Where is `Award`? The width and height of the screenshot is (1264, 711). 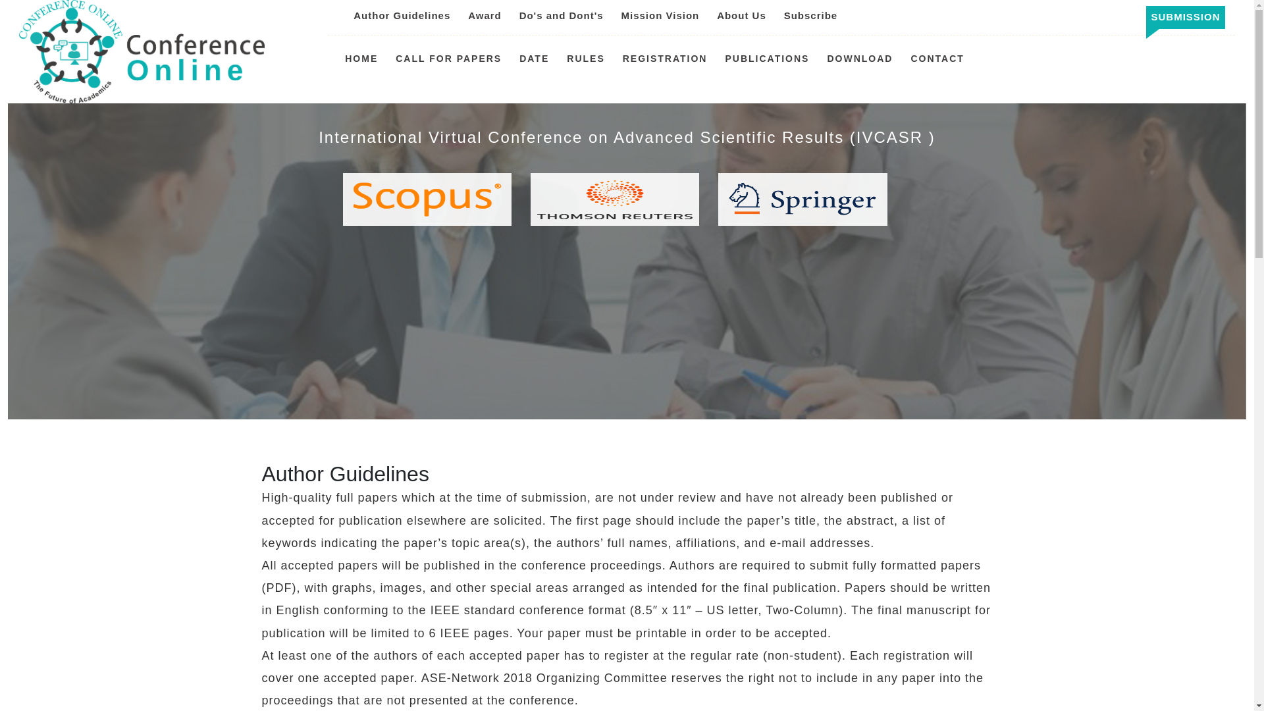
Award is located at coordinates (485, 16).